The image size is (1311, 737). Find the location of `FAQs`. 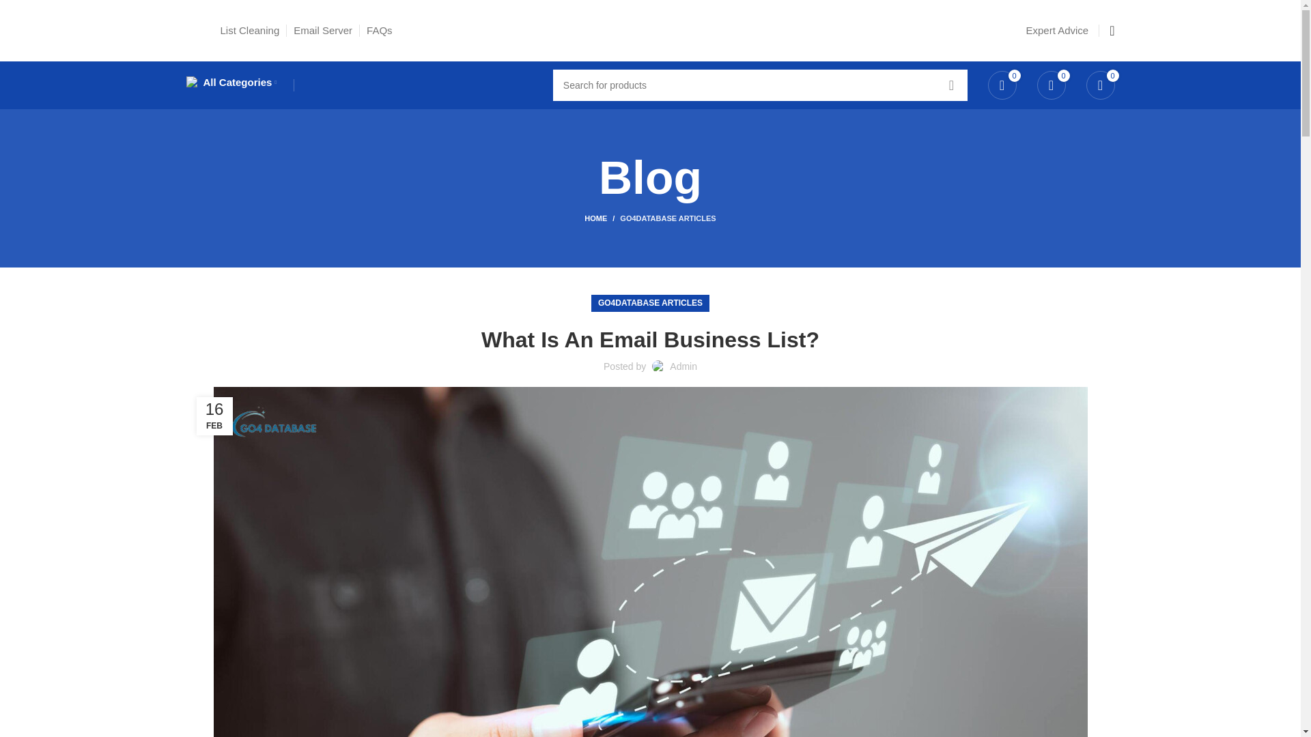

FAQs is located at coordinates (380, 30).